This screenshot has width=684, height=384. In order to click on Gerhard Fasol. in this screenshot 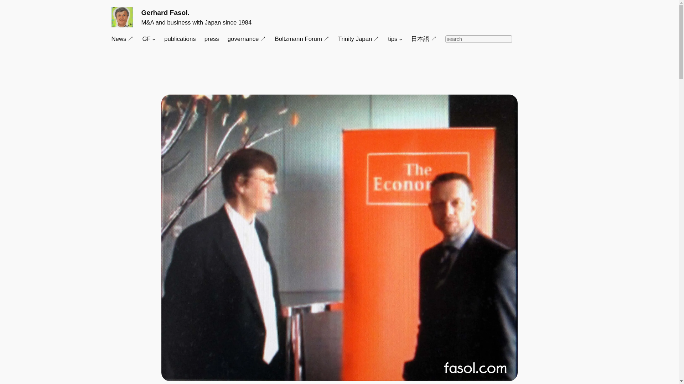, I will do `click(165, 12)`.